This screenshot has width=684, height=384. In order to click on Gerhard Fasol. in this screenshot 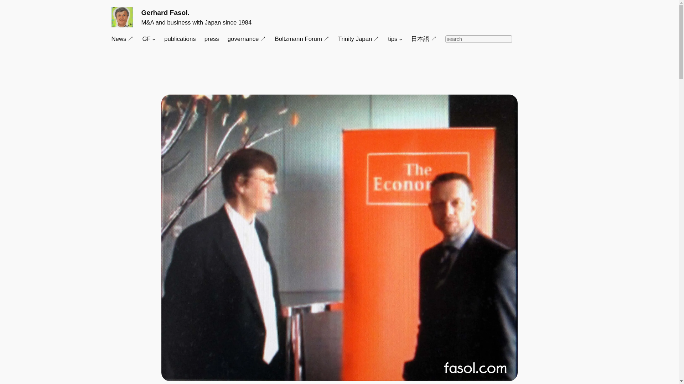, I will do `click(165, 12)`.